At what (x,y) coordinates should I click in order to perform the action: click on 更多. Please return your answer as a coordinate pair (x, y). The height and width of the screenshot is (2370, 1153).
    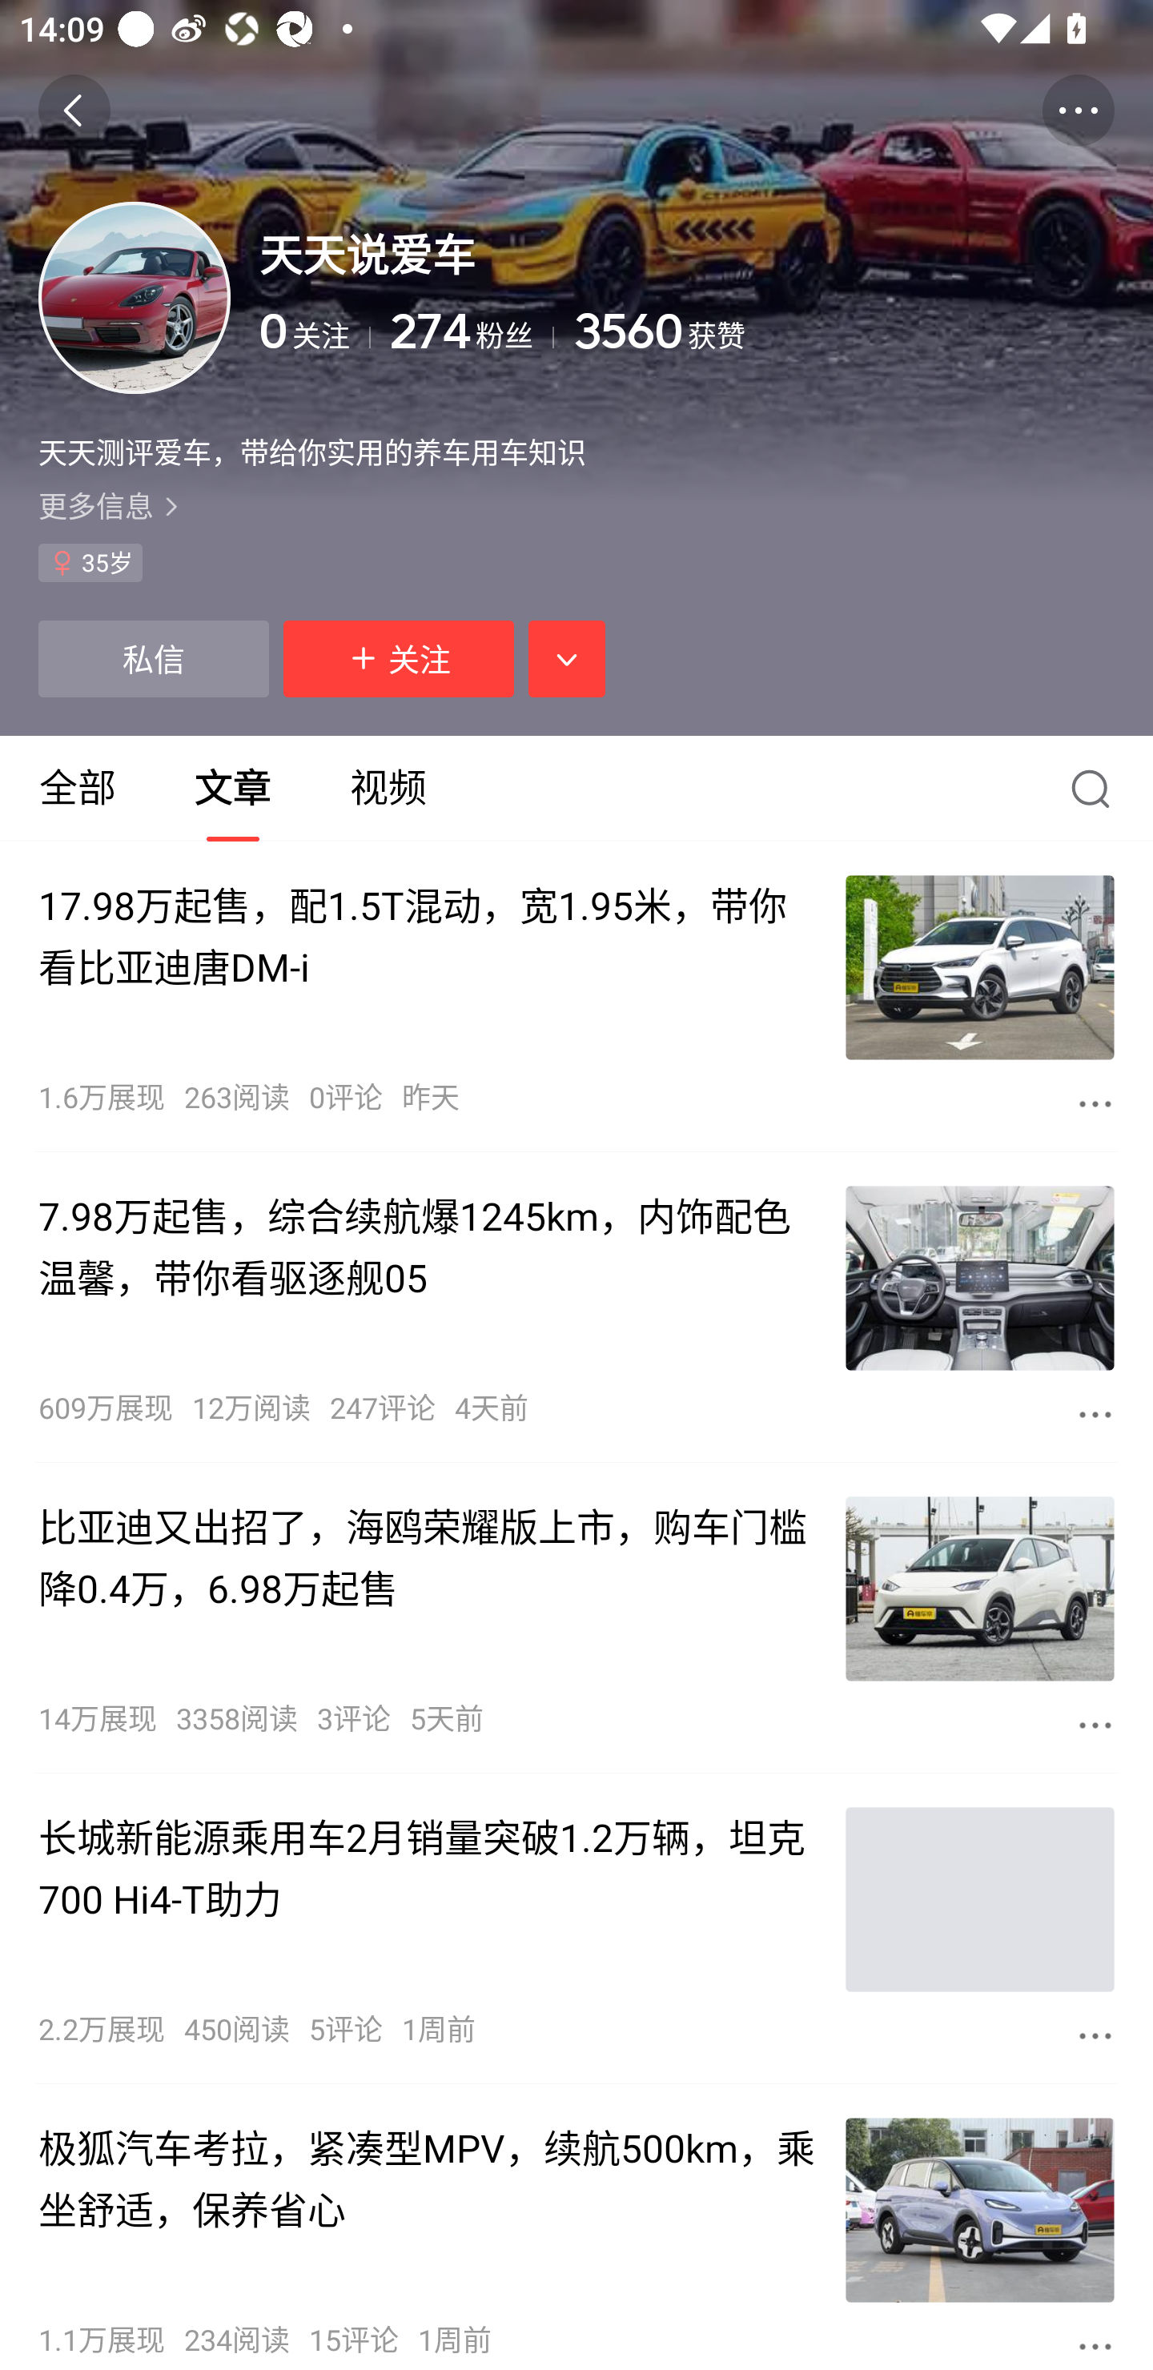
    Looking at the image, I should click on (1095, 2035).